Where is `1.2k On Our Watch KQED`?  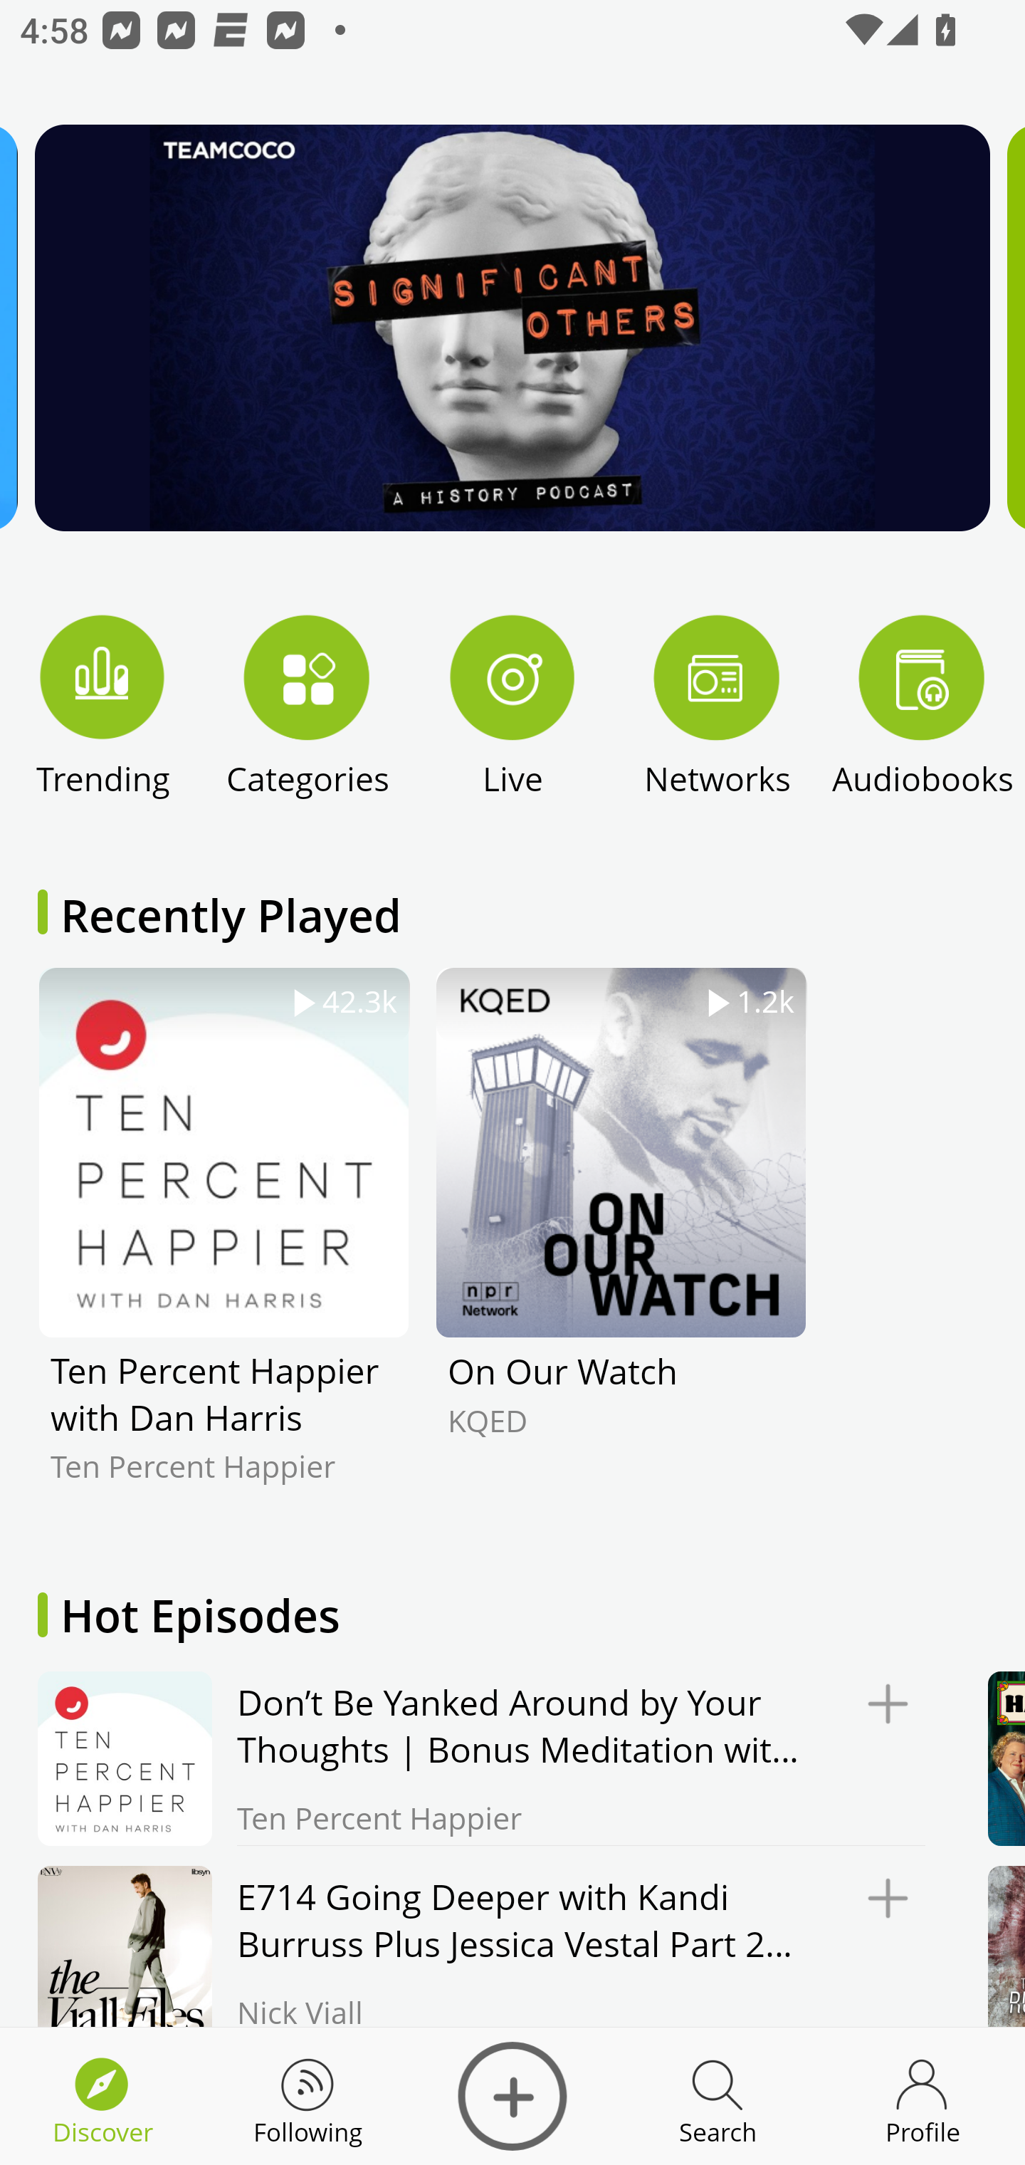 1.2k On Our Watch KQED is located at coordinates (621, 1246).